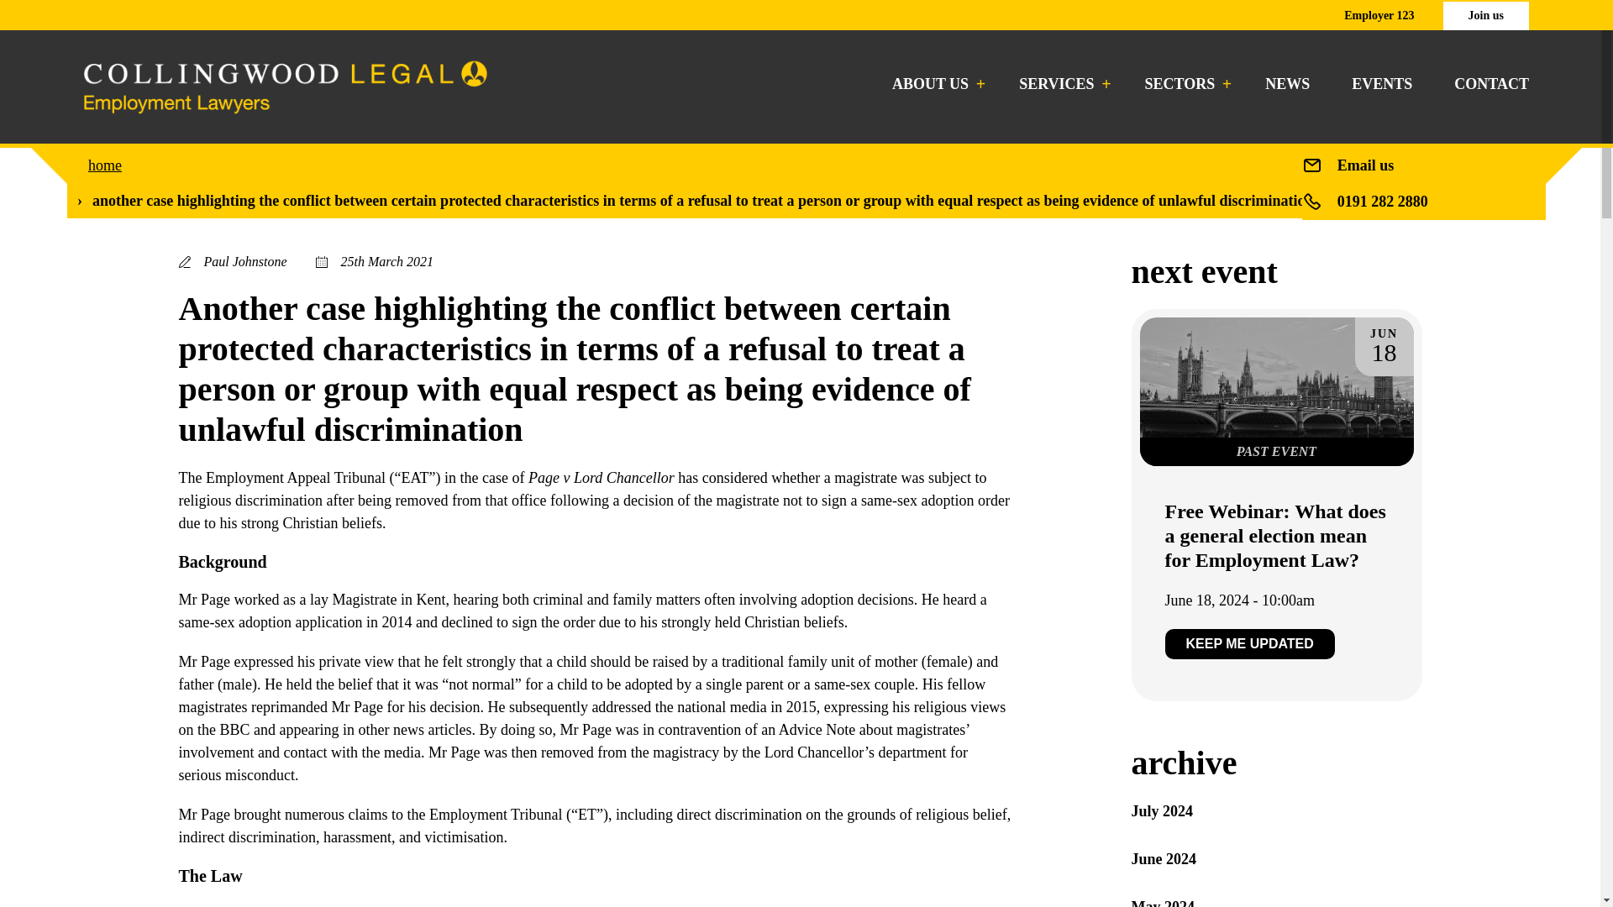  Describe the element at coordinates (1382, 84) in the screenshot. I see `EVENTS` at that location.